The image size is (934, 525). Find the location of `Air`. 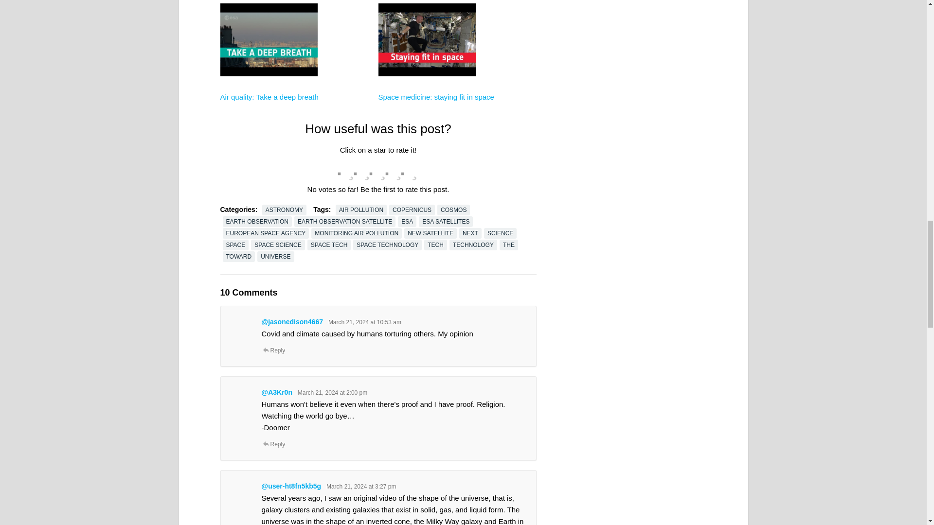

Air is located at coordinates (269, 112).